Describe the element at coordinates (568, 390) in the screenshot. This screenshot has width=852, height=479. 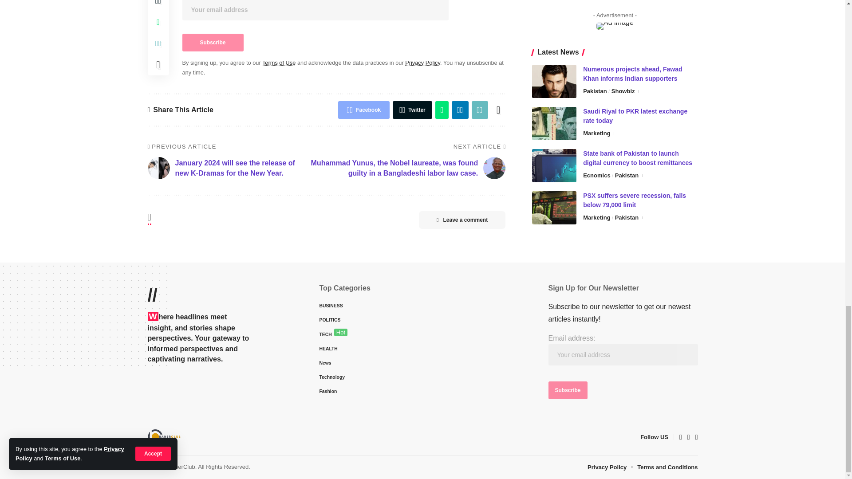
I see `Subscribe` at that location.